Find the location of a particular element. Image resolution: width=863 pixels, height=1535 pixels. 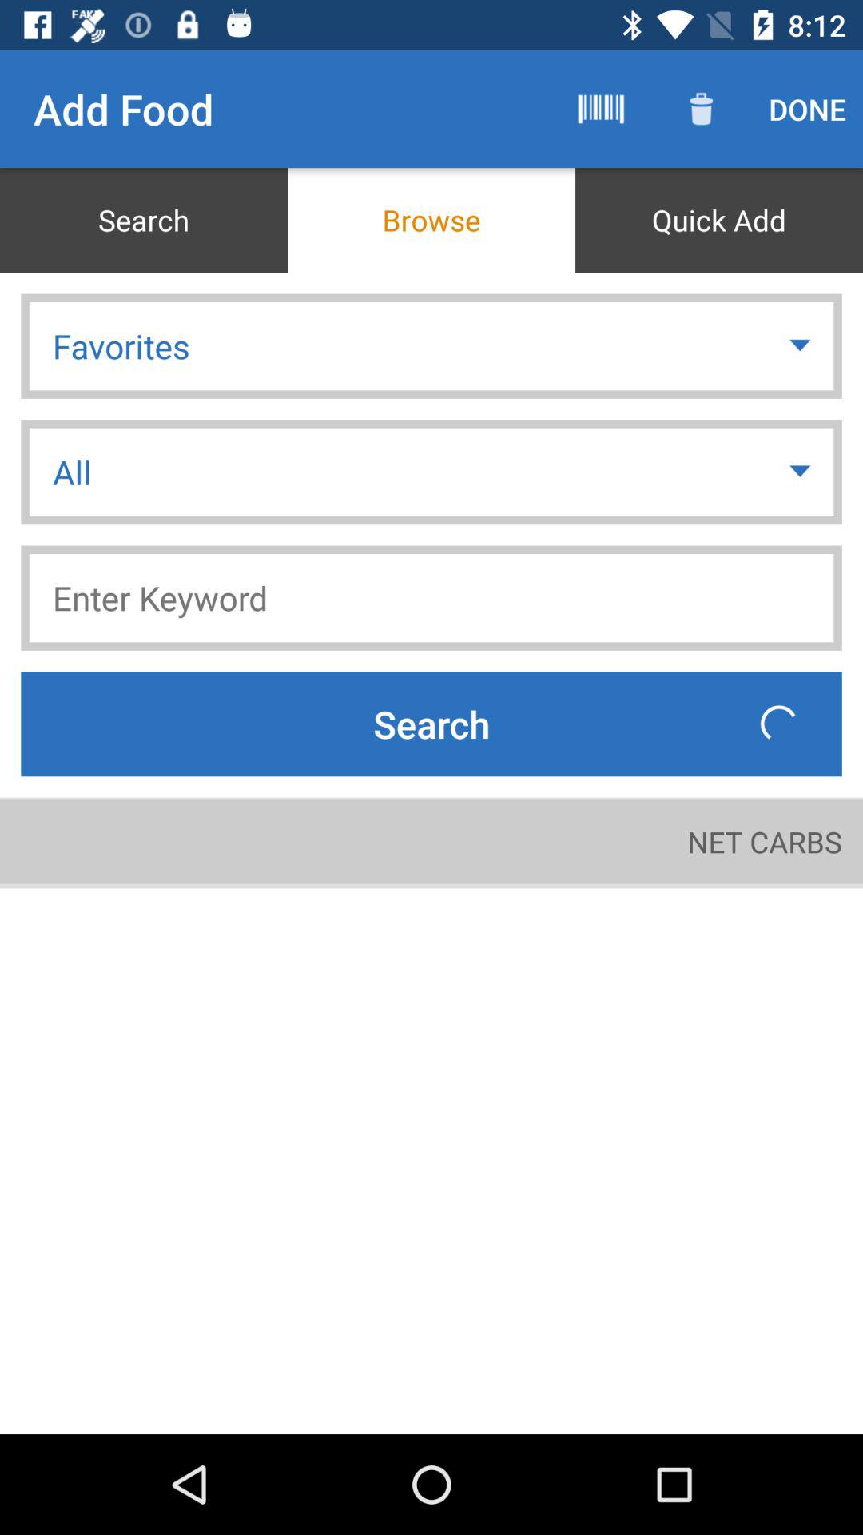

launch the icon next to the done is located at coordinates (702, 109).